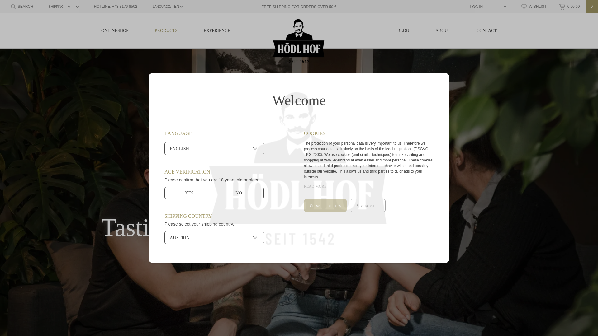 This screenshot has height=336, width=598. Describe the element at coordinates (22, 6) in the screenshot. I see `  SEARCH` at that location.